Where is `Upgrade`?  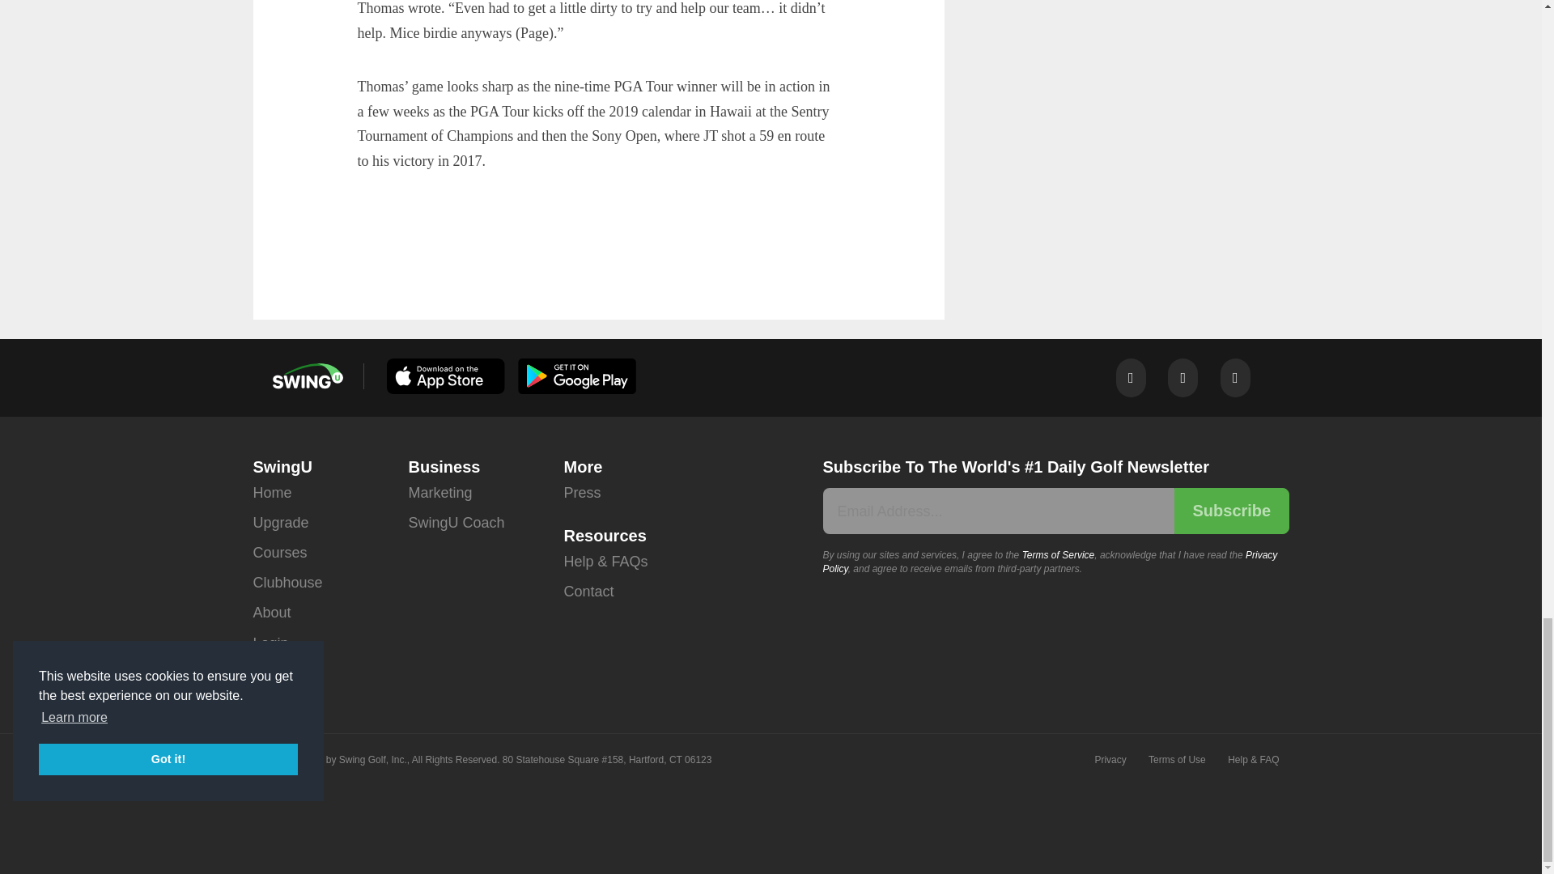 Upgrade is located at coordinates (280, 523).